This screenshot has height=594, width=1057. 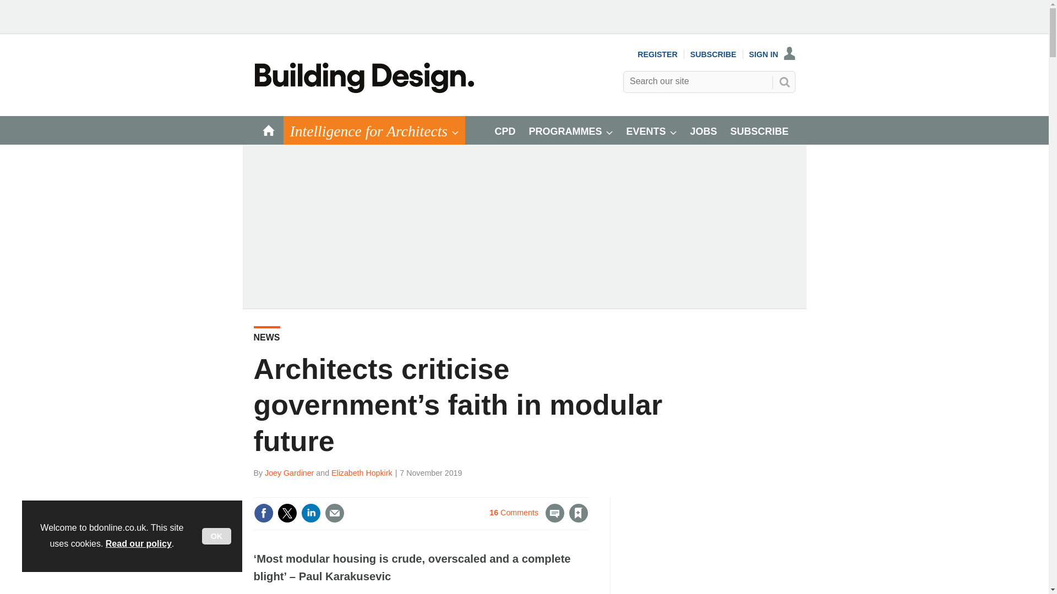 What do you see at coordinates (784, 81) in the screenshot?
I see `SEARCH` at bounding box center [784, 81].